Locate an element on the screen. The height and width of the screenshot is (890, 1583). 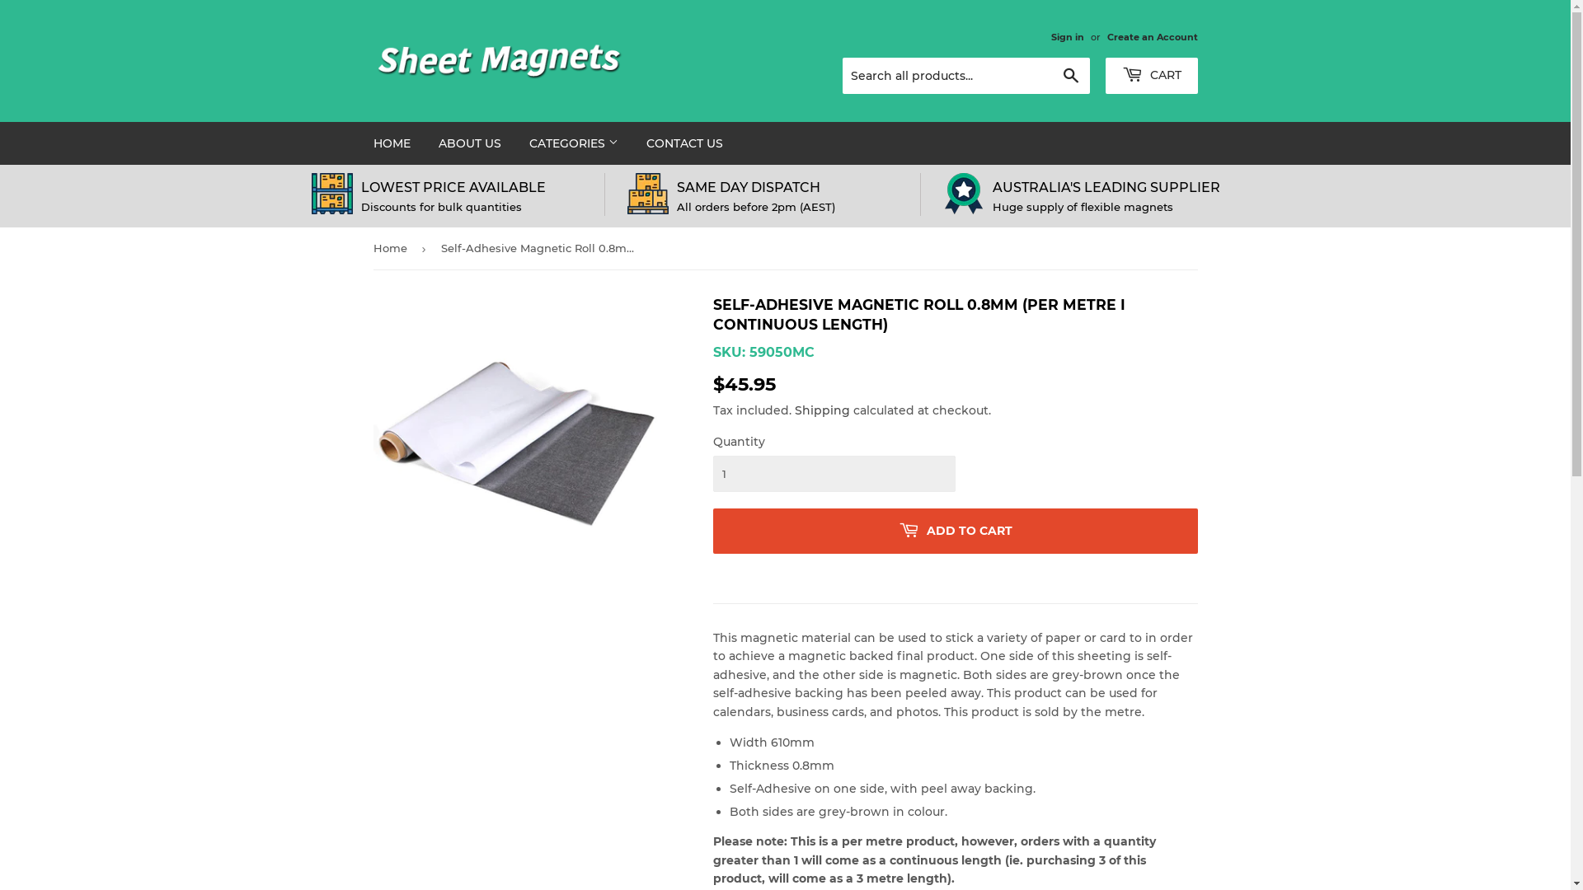
Home is located at coordinates (392, 249).